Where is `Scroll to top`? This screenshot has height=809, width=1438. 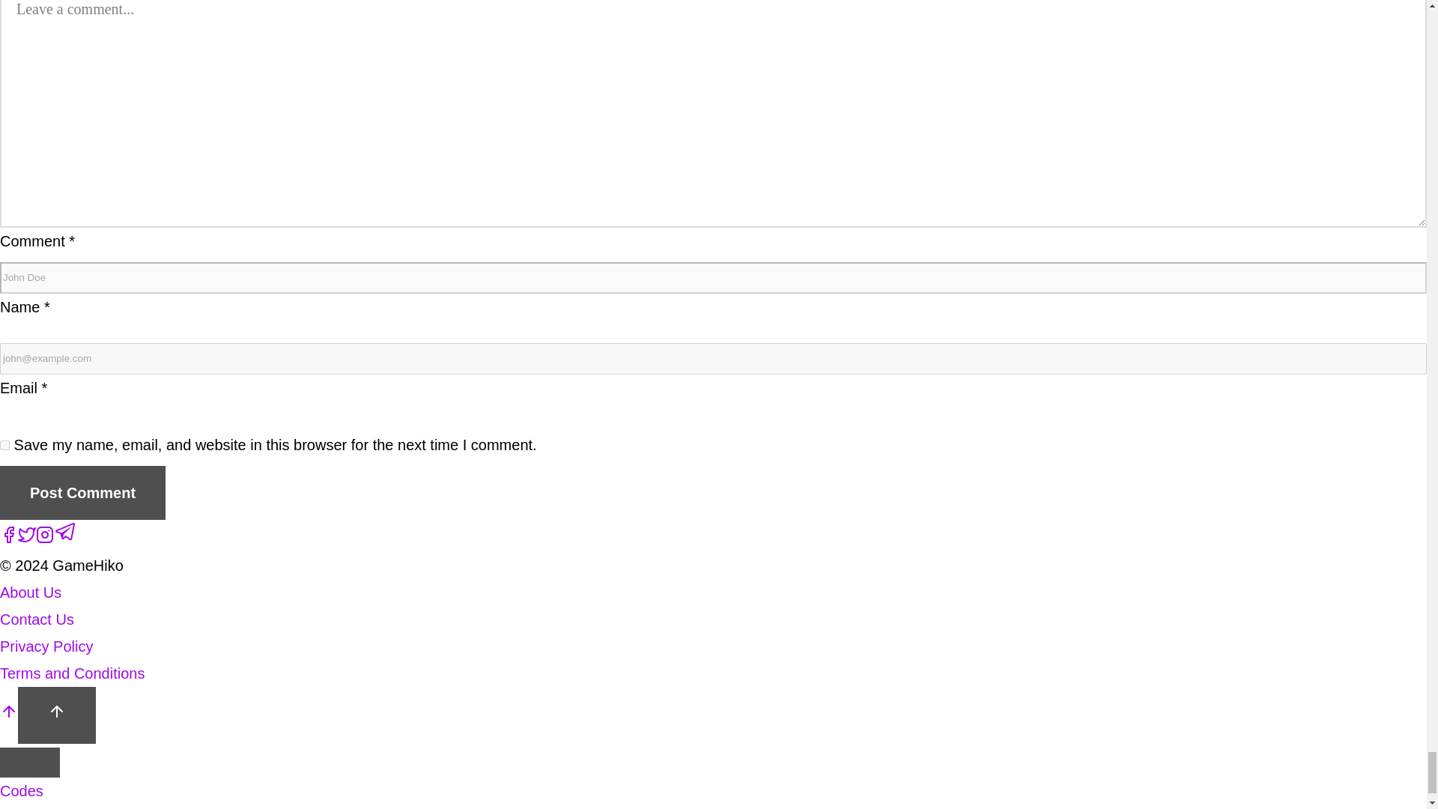 Scroll to top is located at coordinates (57, 715).